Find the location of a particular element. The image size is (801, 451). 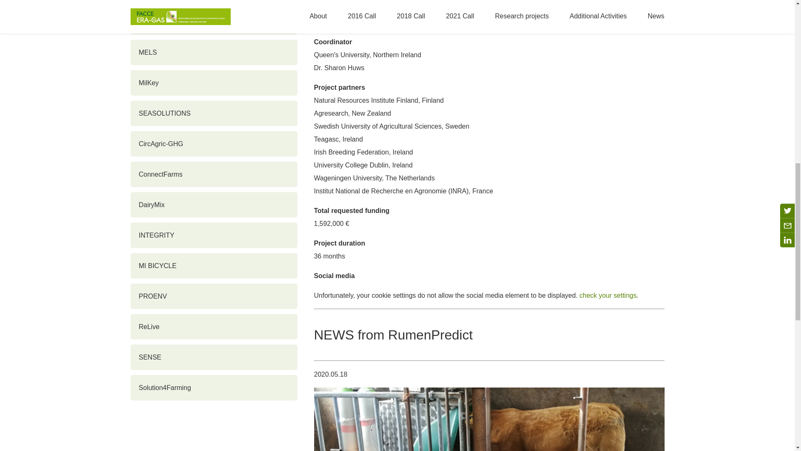

CircAgric-GHG is located at coordinates (214, 144).